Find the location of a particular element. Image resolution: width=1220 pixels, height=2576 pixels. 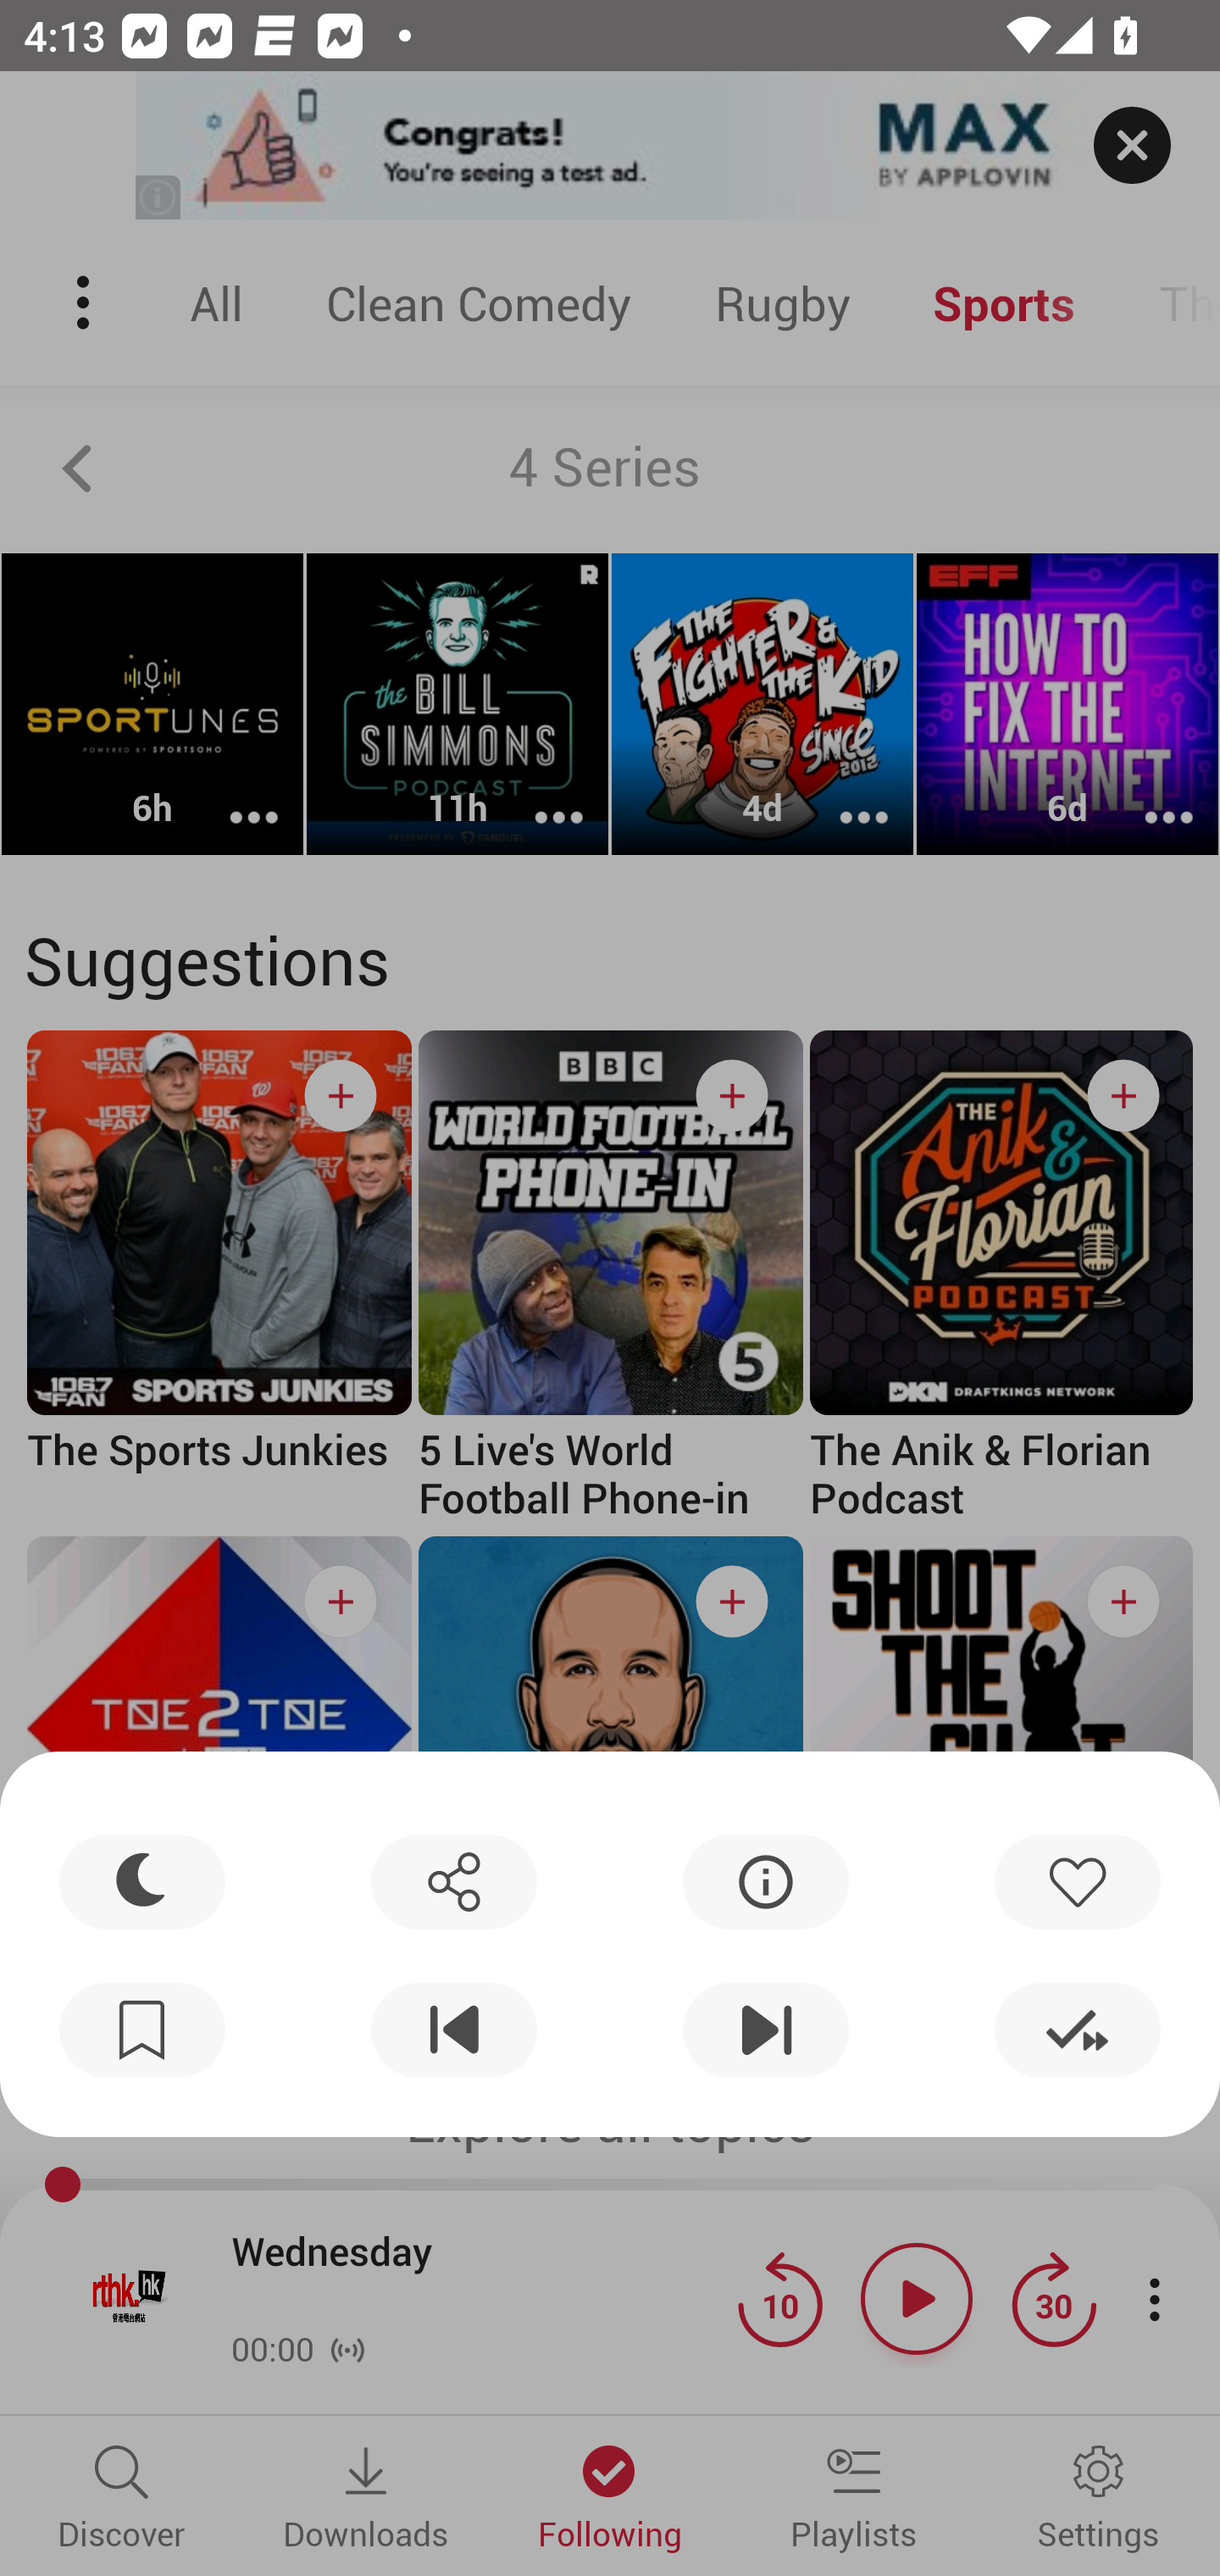

Info is located at coordinates (766, 1881).